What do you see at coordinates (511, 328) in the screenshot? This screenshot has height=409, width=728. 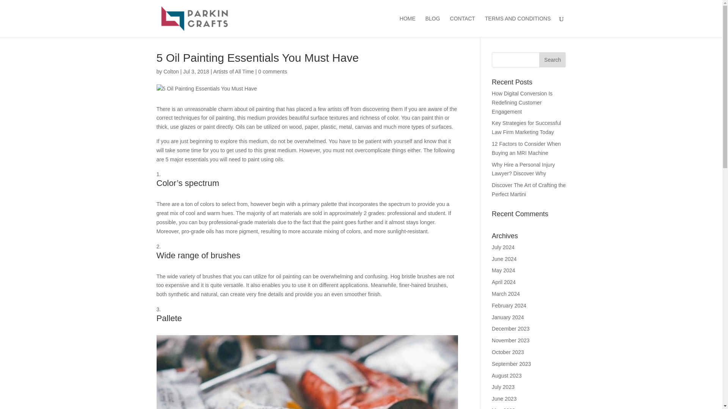 I see `December 2023` at bounding box center [511, 328].